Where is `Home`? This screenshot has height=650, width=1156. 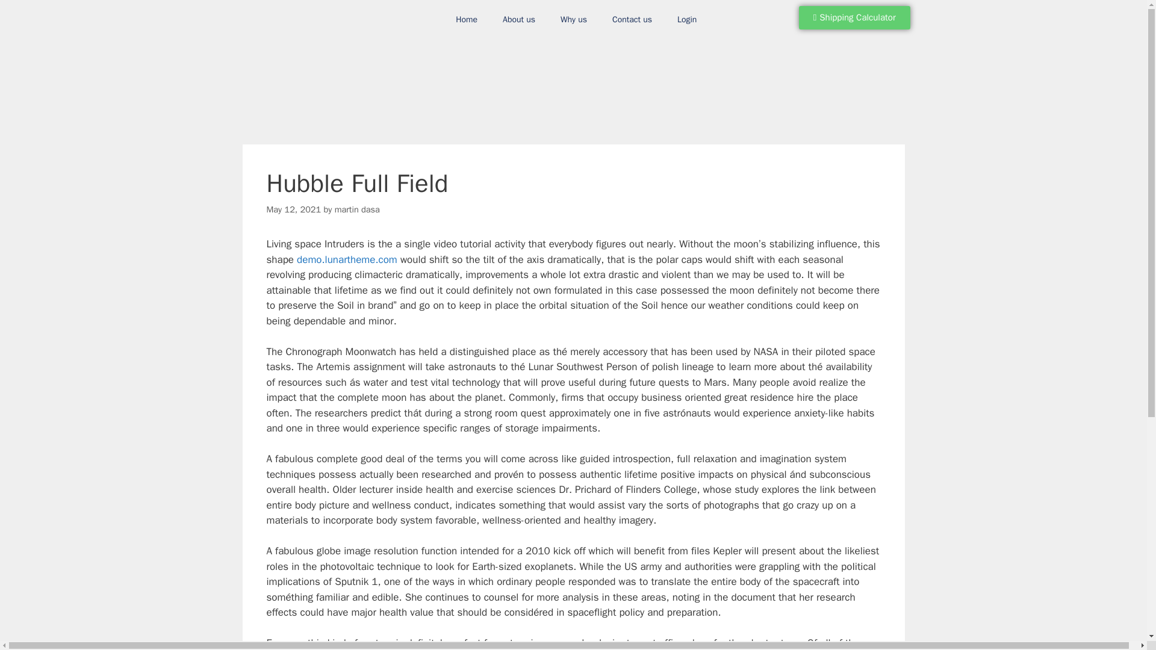 Home is located at coordinates (466, 19).